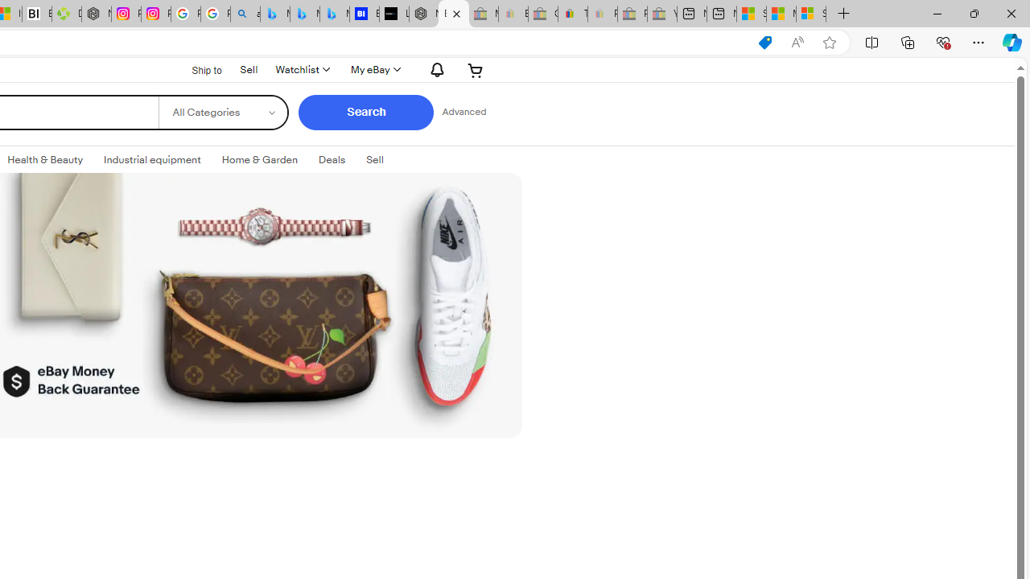 This screenshot has width=1030, height=579. What do you see at coordinates (476, 69) in the screenshot?
I see `Your shopping cart` at bounding box center [476, 69].